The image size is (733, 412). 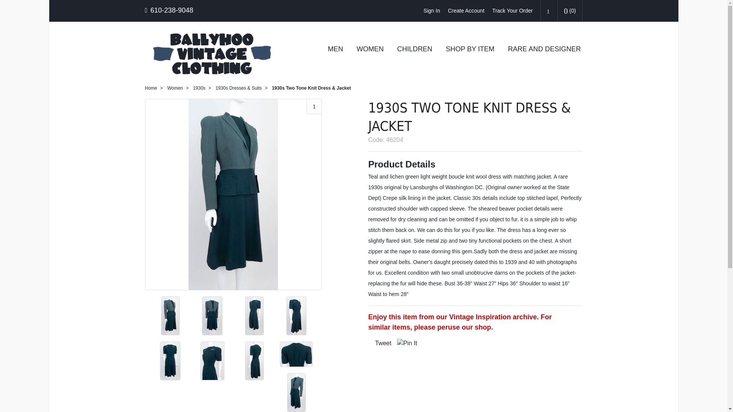 What do you see at coordinates (335, 49) in the screenshot?
I see `MEN` at bounding box center [335, 49].